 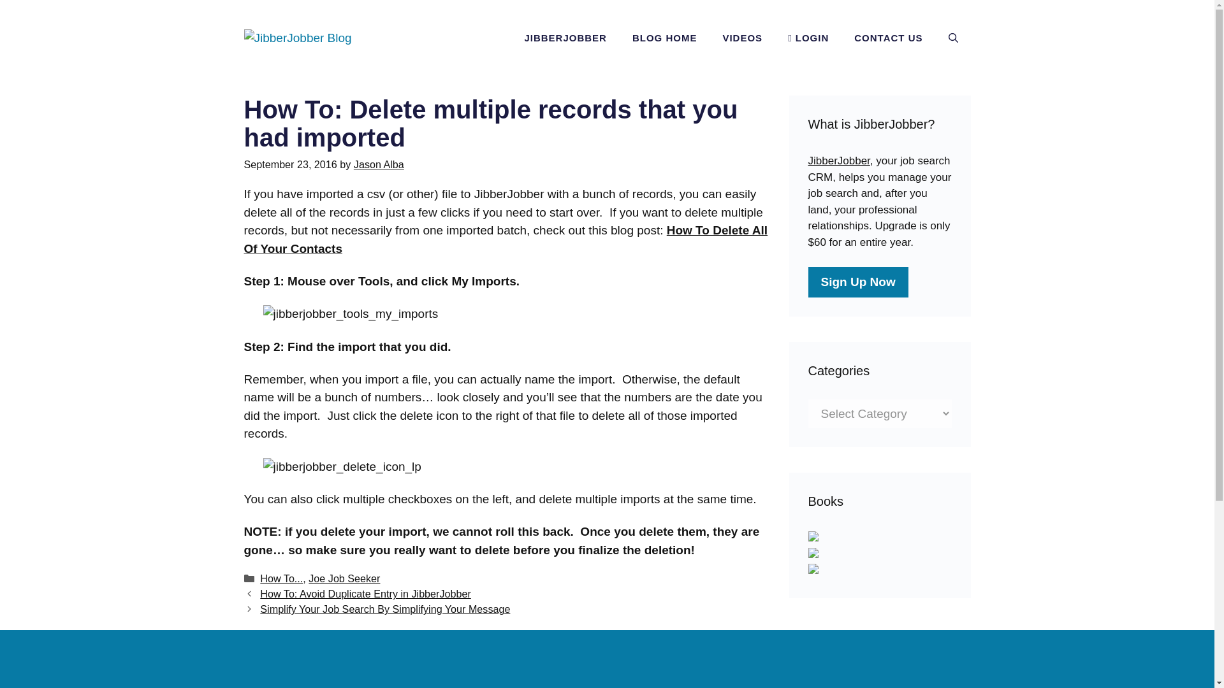 I want to click on Simplify Your Job Search By Simplifying Your Message, so click(x=385, y=609).